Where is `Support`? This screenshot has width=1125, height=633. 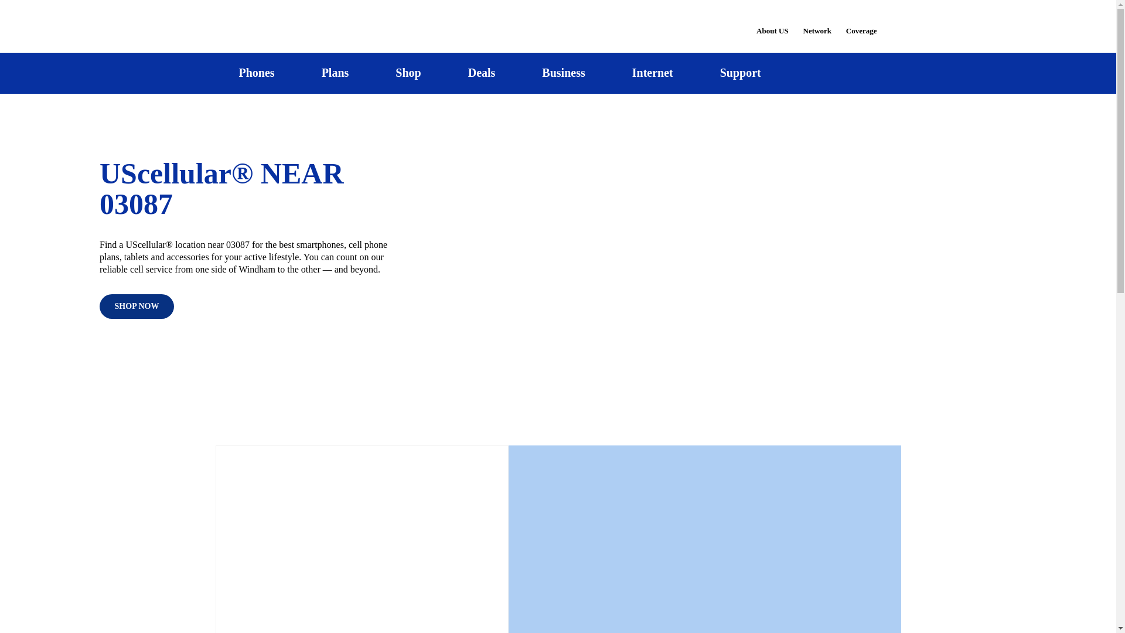 Support is located at coordinates (740, 73).